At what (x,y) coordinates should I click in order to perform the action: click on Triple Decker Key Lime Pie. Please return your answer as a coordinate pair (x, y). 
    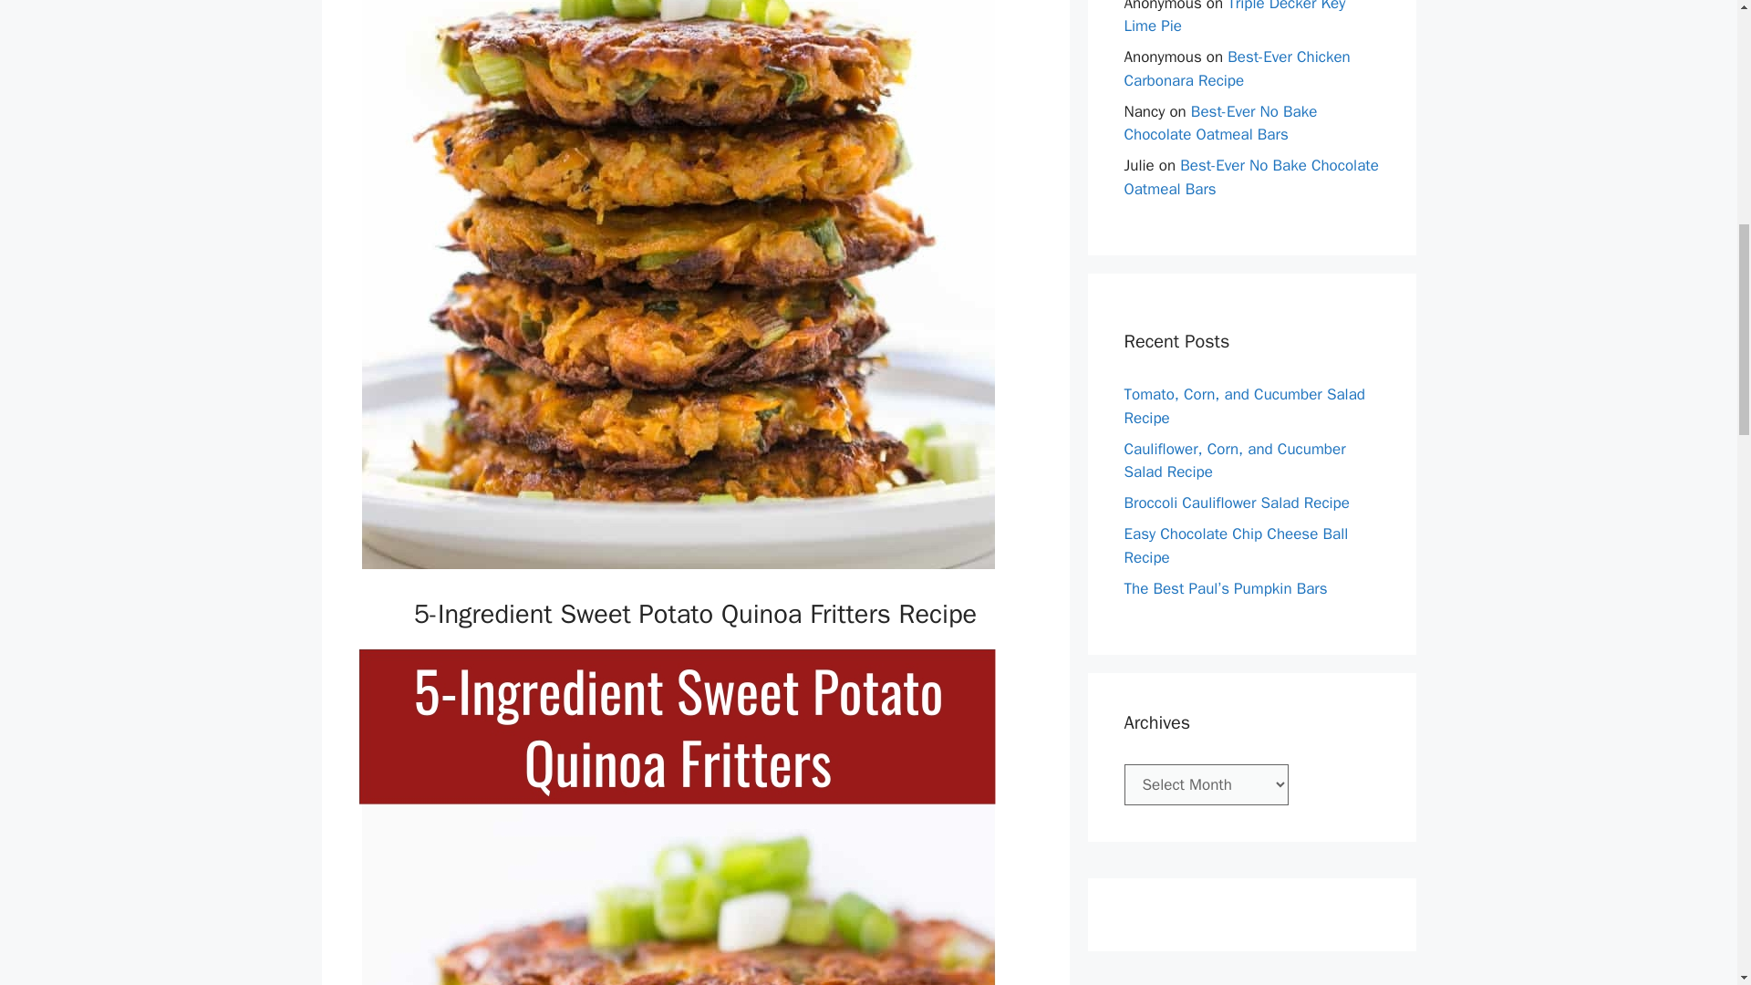
    Looking at the image, I should click on (1234, 17).